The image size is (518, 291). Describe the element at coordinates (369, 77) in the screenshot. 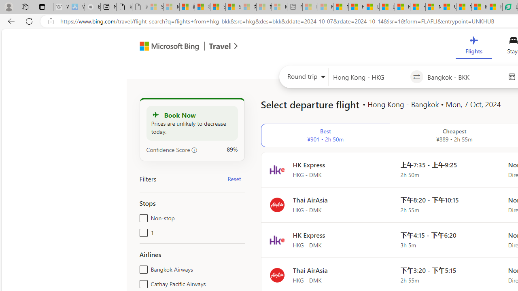

I see `Leaving from?` at that location.